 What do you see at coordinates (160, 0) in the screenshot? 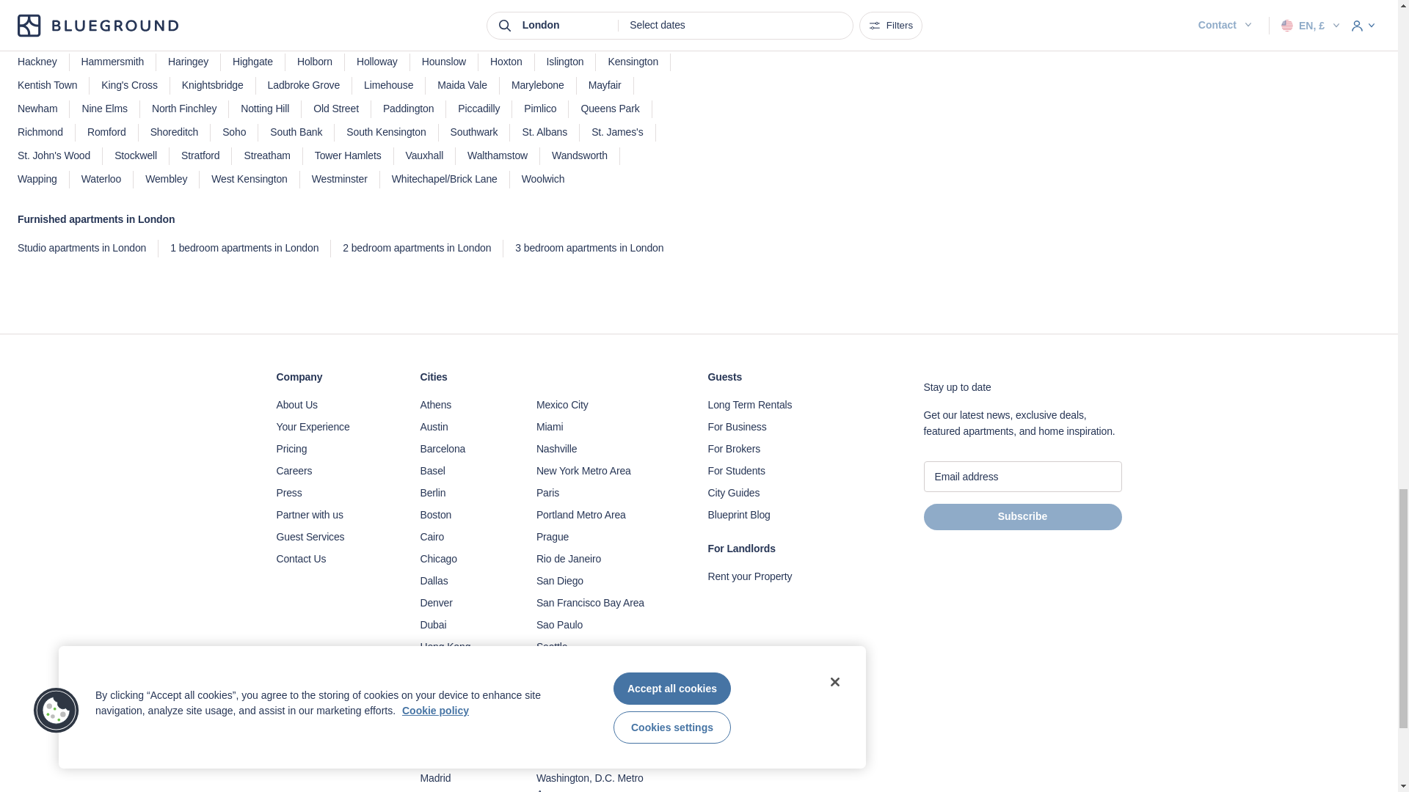
I see `Battersea` at bounding box center [160, 0].